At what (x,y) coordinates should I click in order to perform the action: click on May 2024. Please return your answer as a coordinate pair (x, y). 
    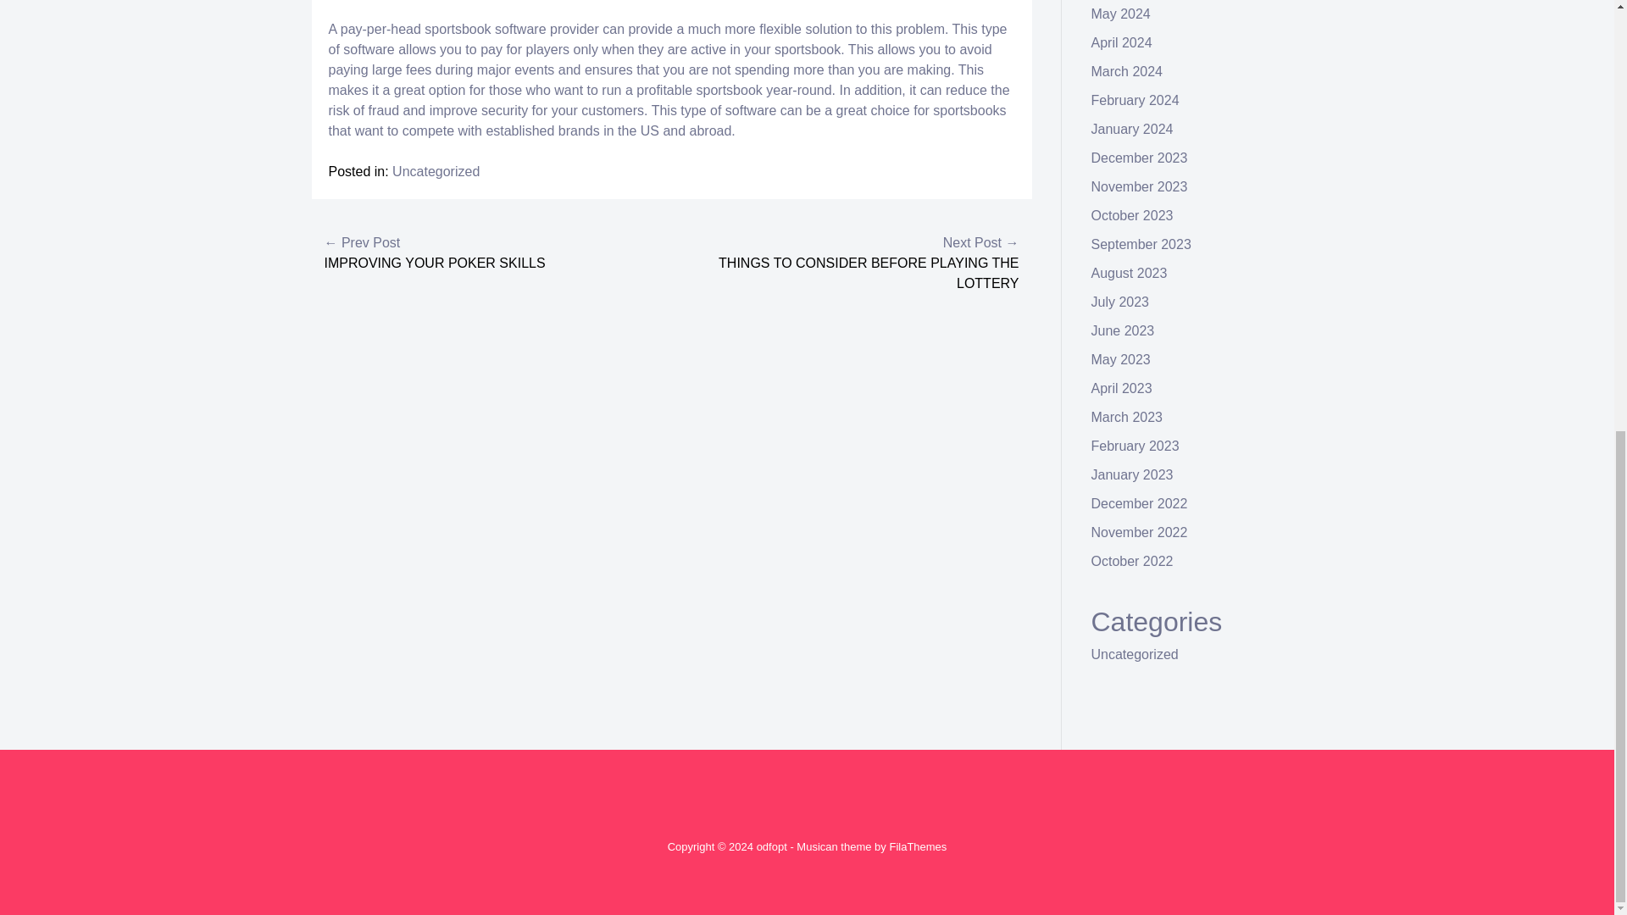
    Looking at the image, I should click on (1120, 14).